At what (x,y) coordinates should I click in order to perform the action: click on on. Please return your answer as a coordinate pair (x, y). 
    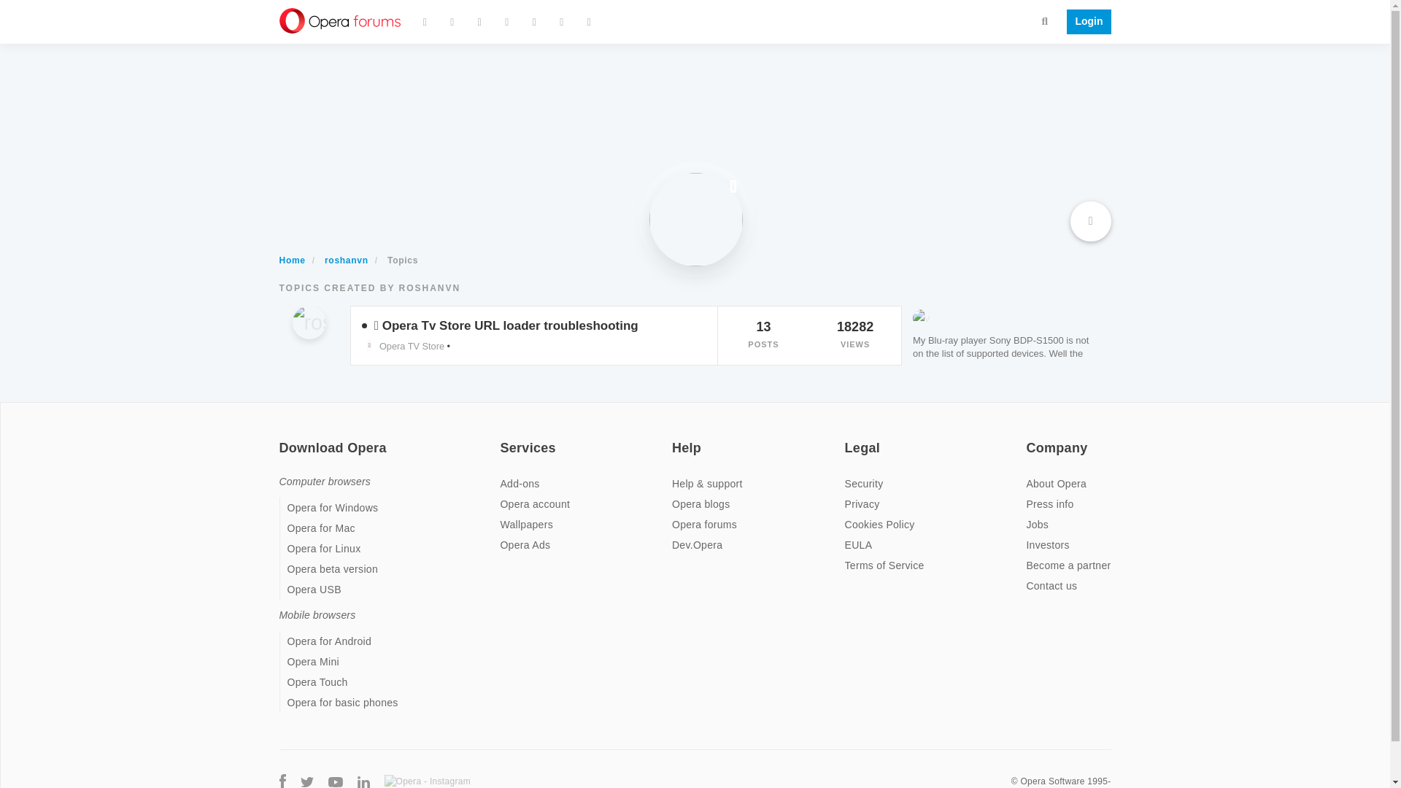
    Looking at the image, I should click on (1030, 438).